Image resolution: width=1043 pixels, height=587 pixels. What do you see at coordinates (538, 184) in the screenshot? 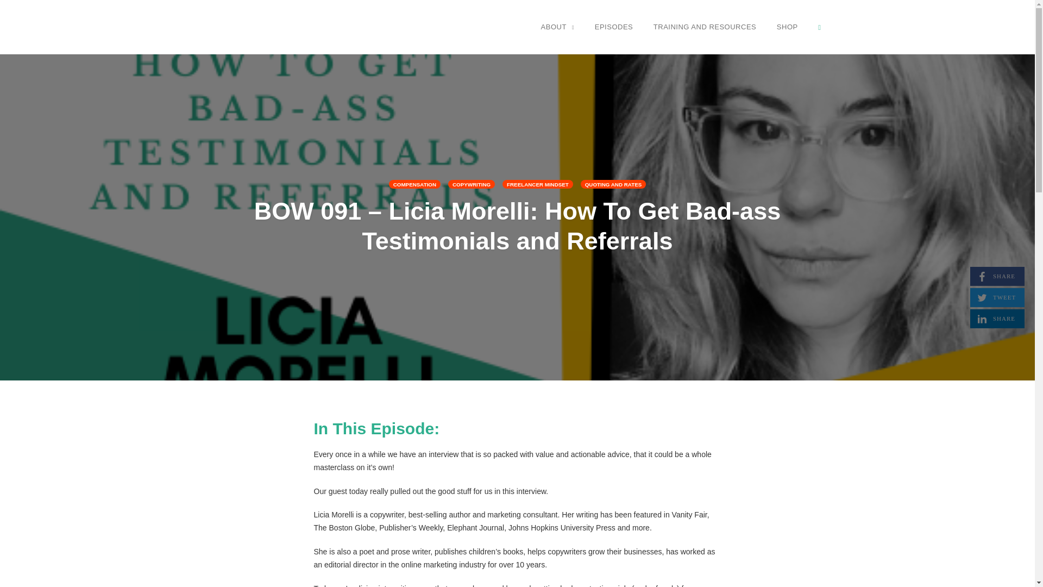
I see `FREELANCER MINDSET` at bounding box center [538, 184].